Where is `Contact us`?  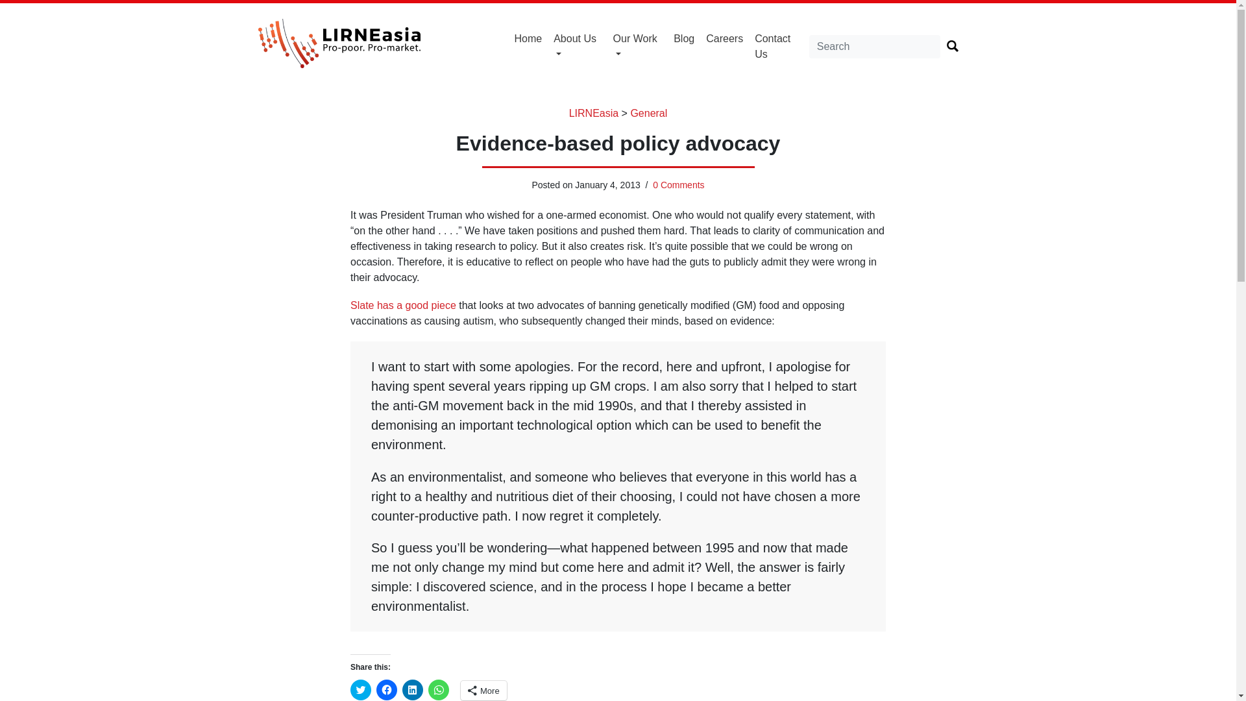
Contact us is located at coordinates (779, 46).